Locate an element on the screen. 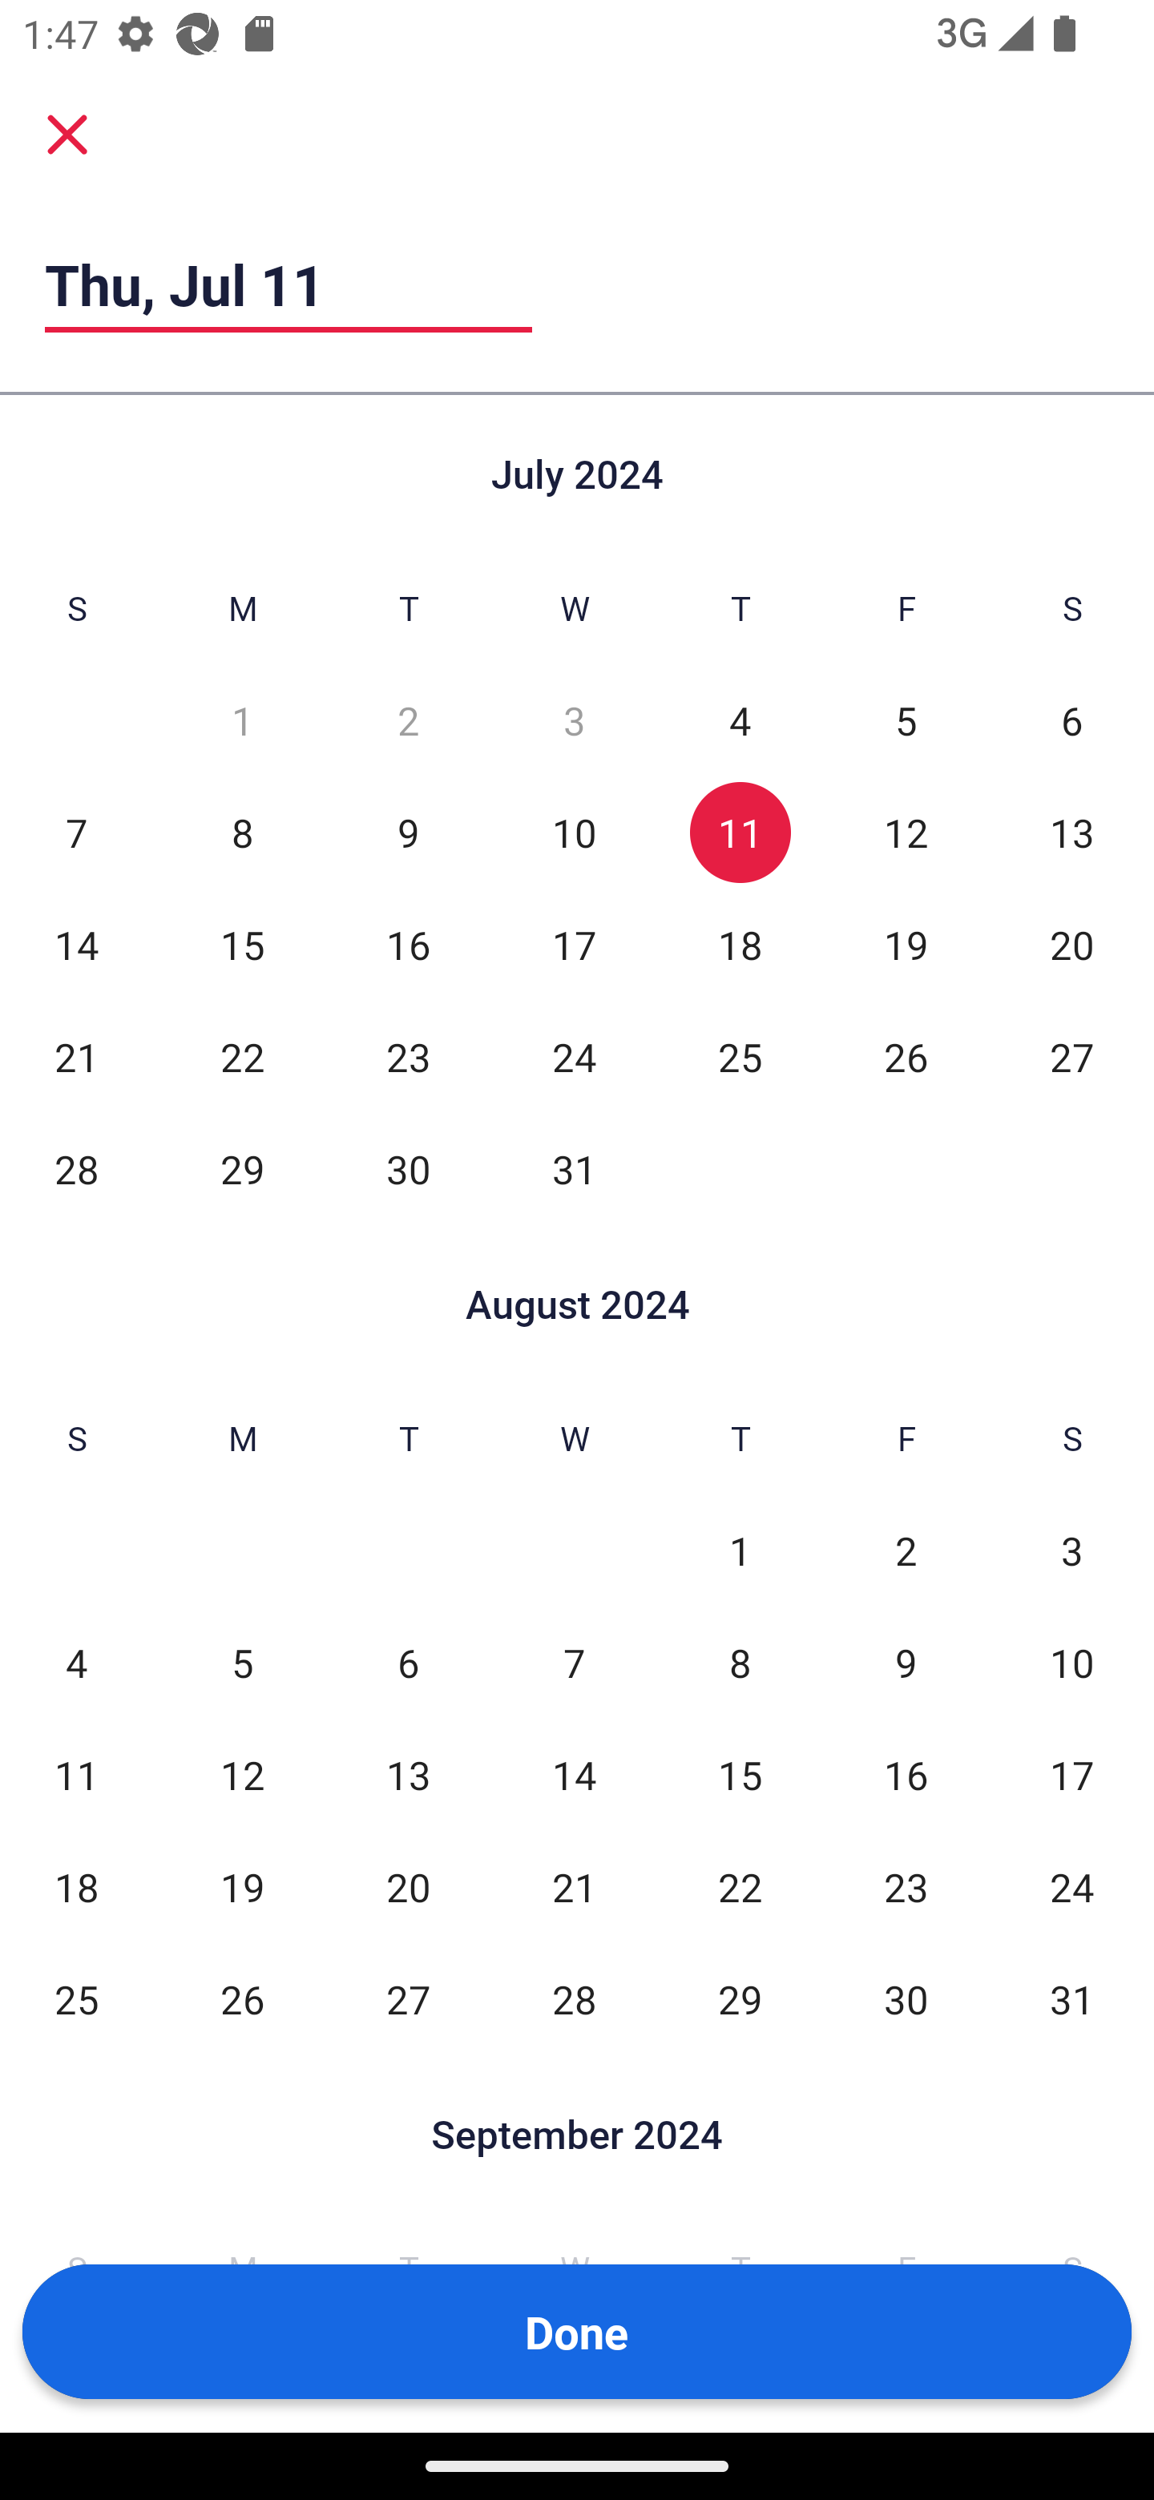 The height and width of the screenshot is (2500, 1154). 9 Tue, Jul 9, Not Selected is located at coordinates (409, 832).